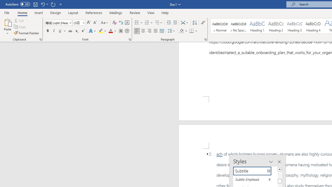  I want to click on Character Border, so click(127, 23).